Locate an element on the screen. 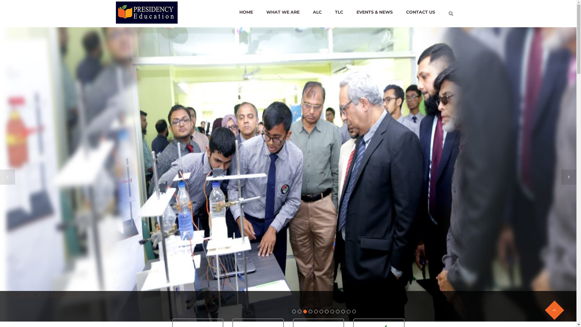  Next is located at coordinates (569, 177).